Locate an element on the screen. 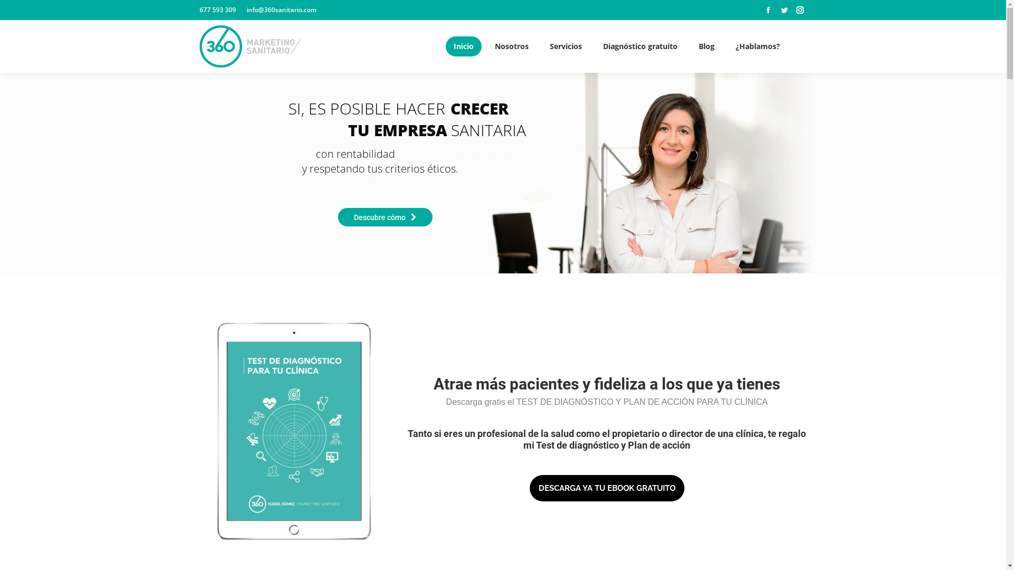 The width and height of the screenshot is (1014, 570).   is located at coordinates (804, 46).